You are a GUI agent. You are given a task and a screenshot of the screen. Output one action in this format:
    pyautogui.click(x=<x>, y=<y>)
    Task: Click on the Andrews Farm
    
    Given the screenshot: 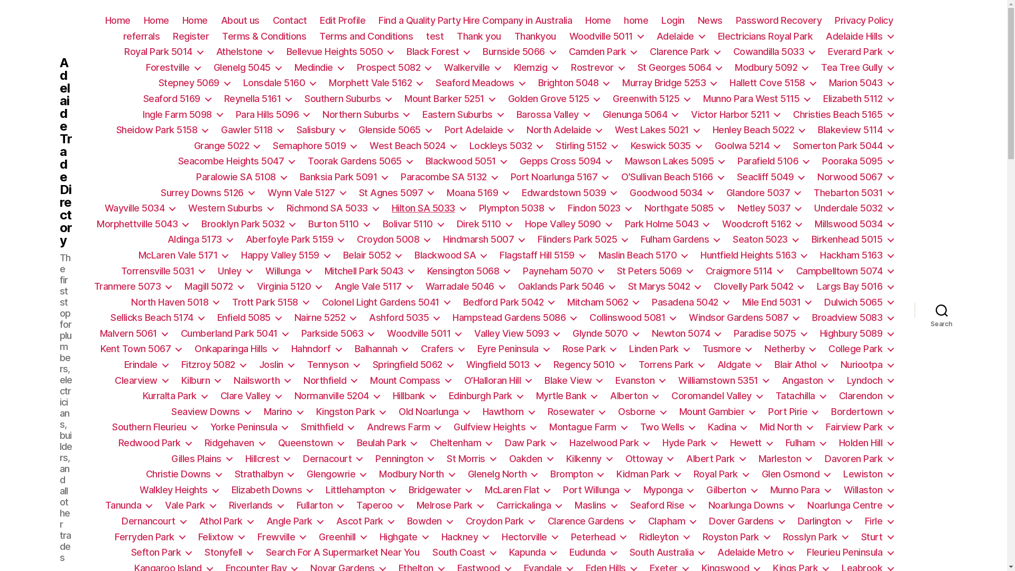 What is the action you would take?
    pyautogui.click(x=404, y=427)
    